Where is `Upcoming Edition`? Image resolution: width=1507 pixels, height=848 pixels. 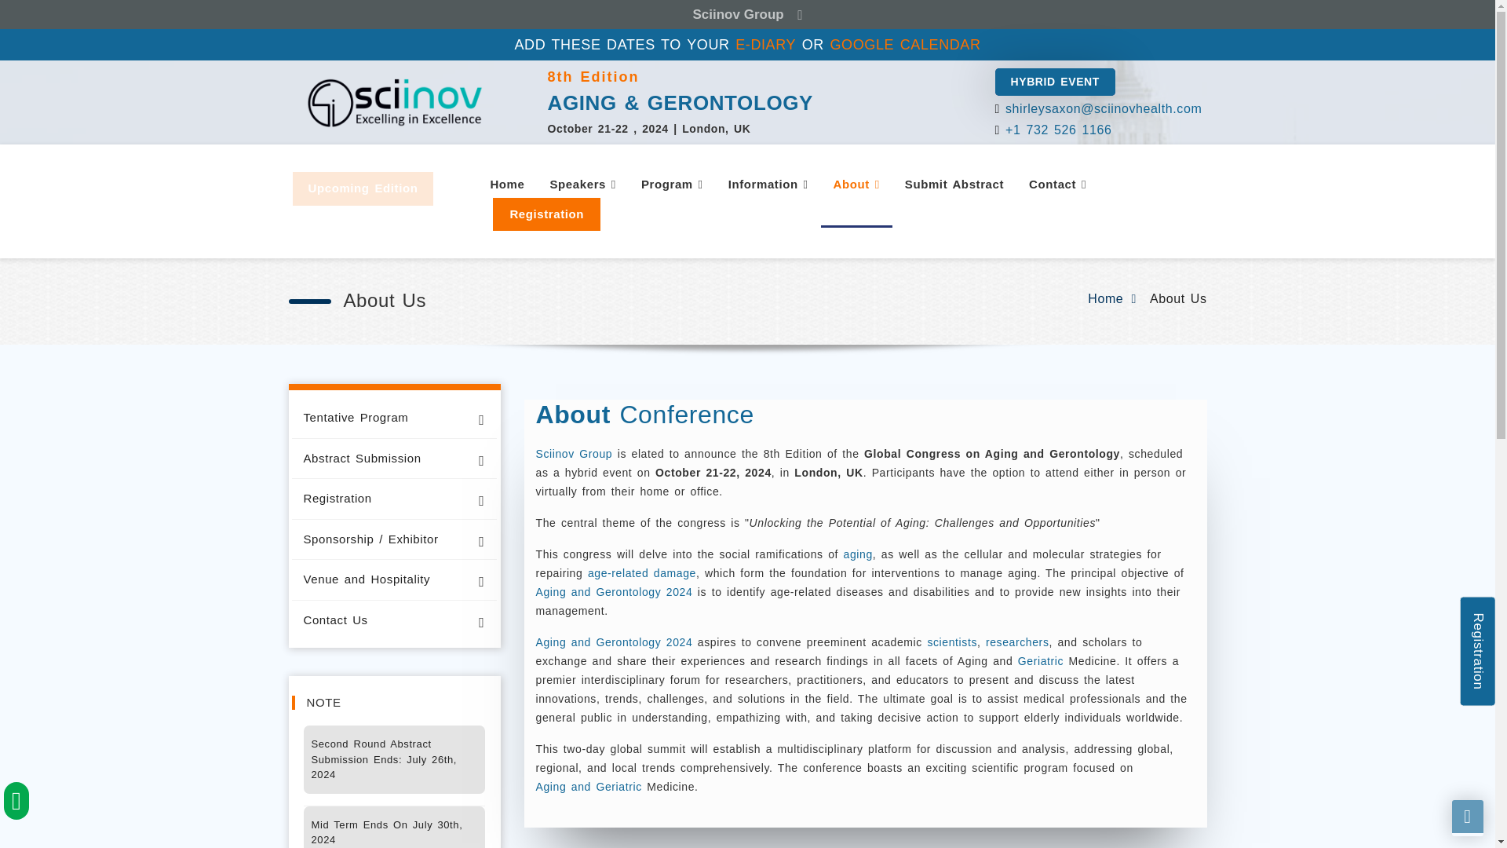
Upcoming Edition is located at coordinates (363, 188).